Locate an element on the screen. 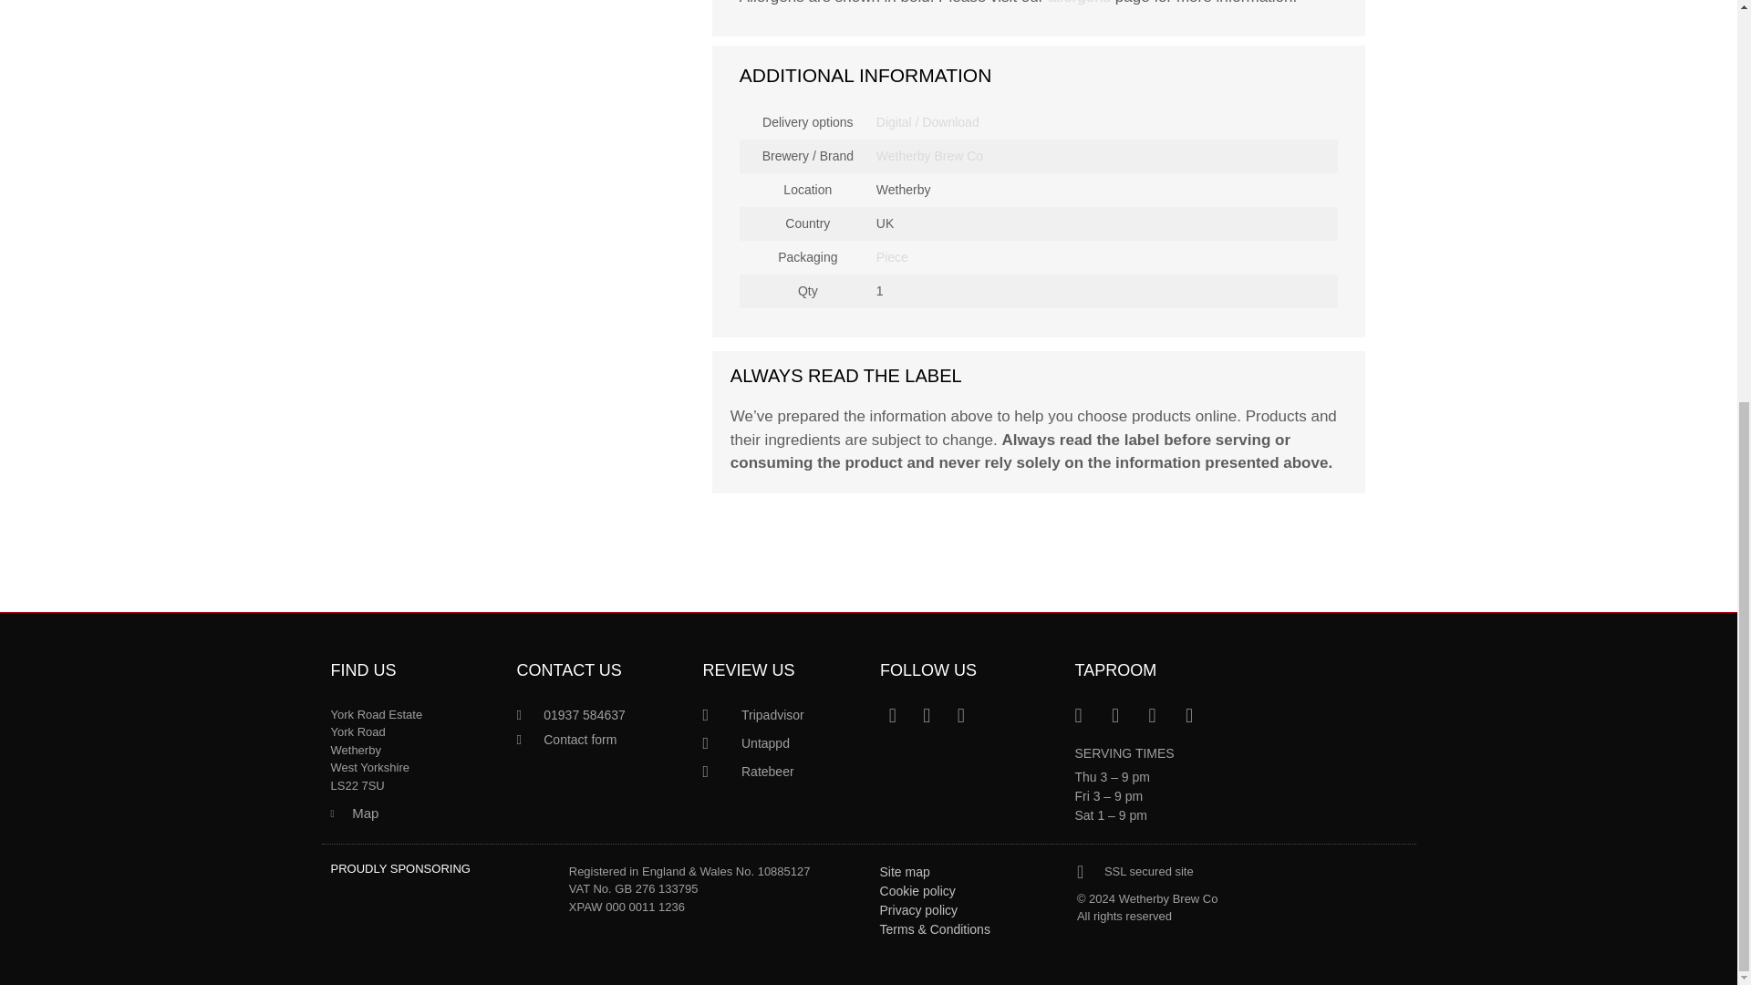  Wetherby Brew Co is located at coordinates (929, 156).